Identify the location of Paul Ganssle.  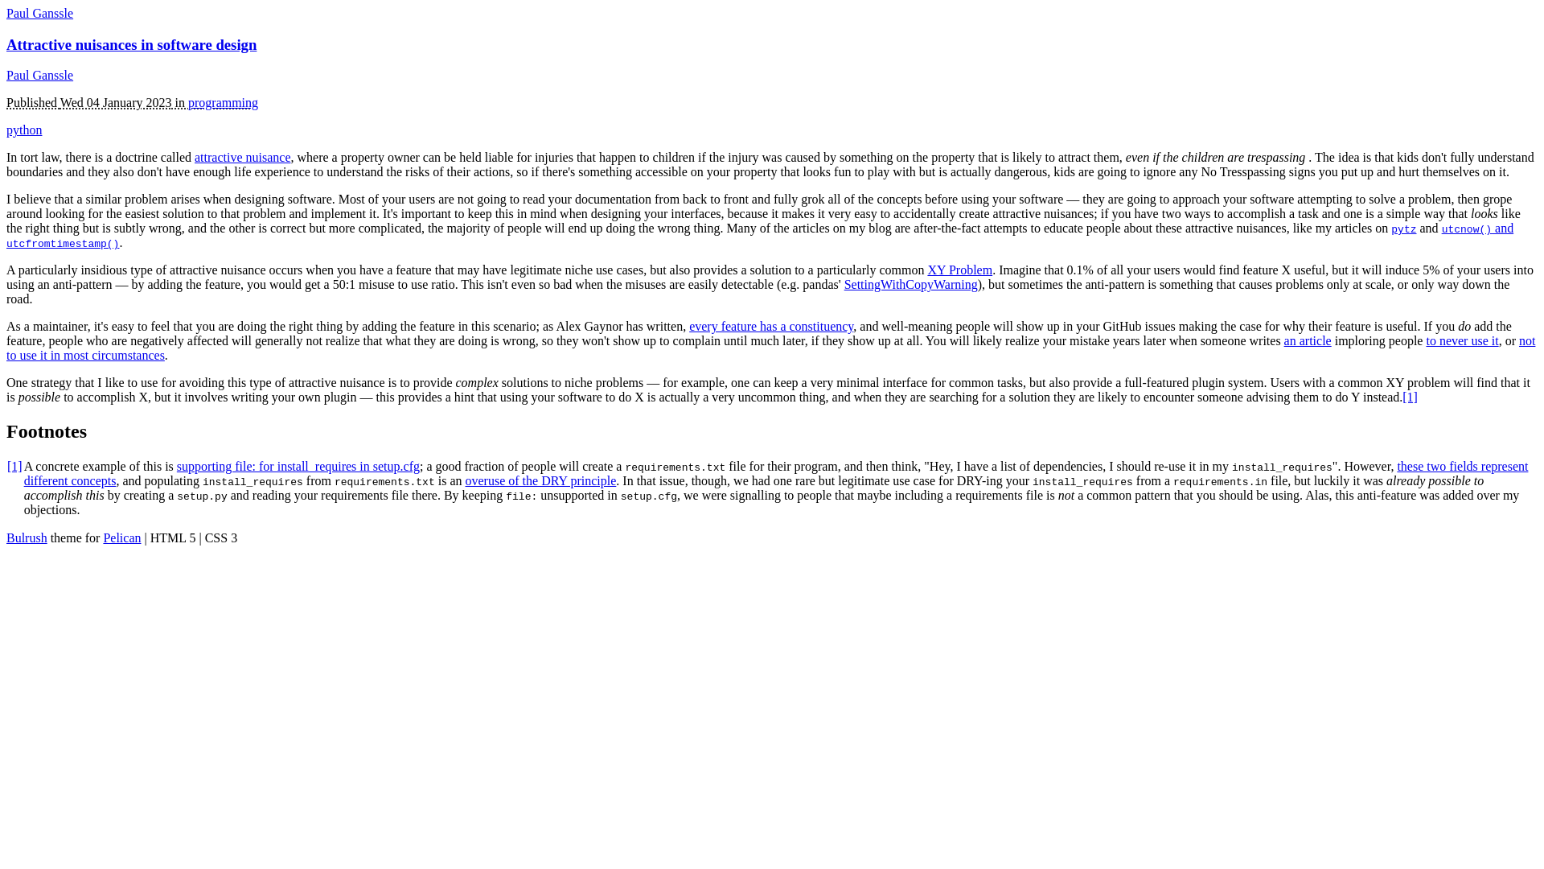
(39, 13).